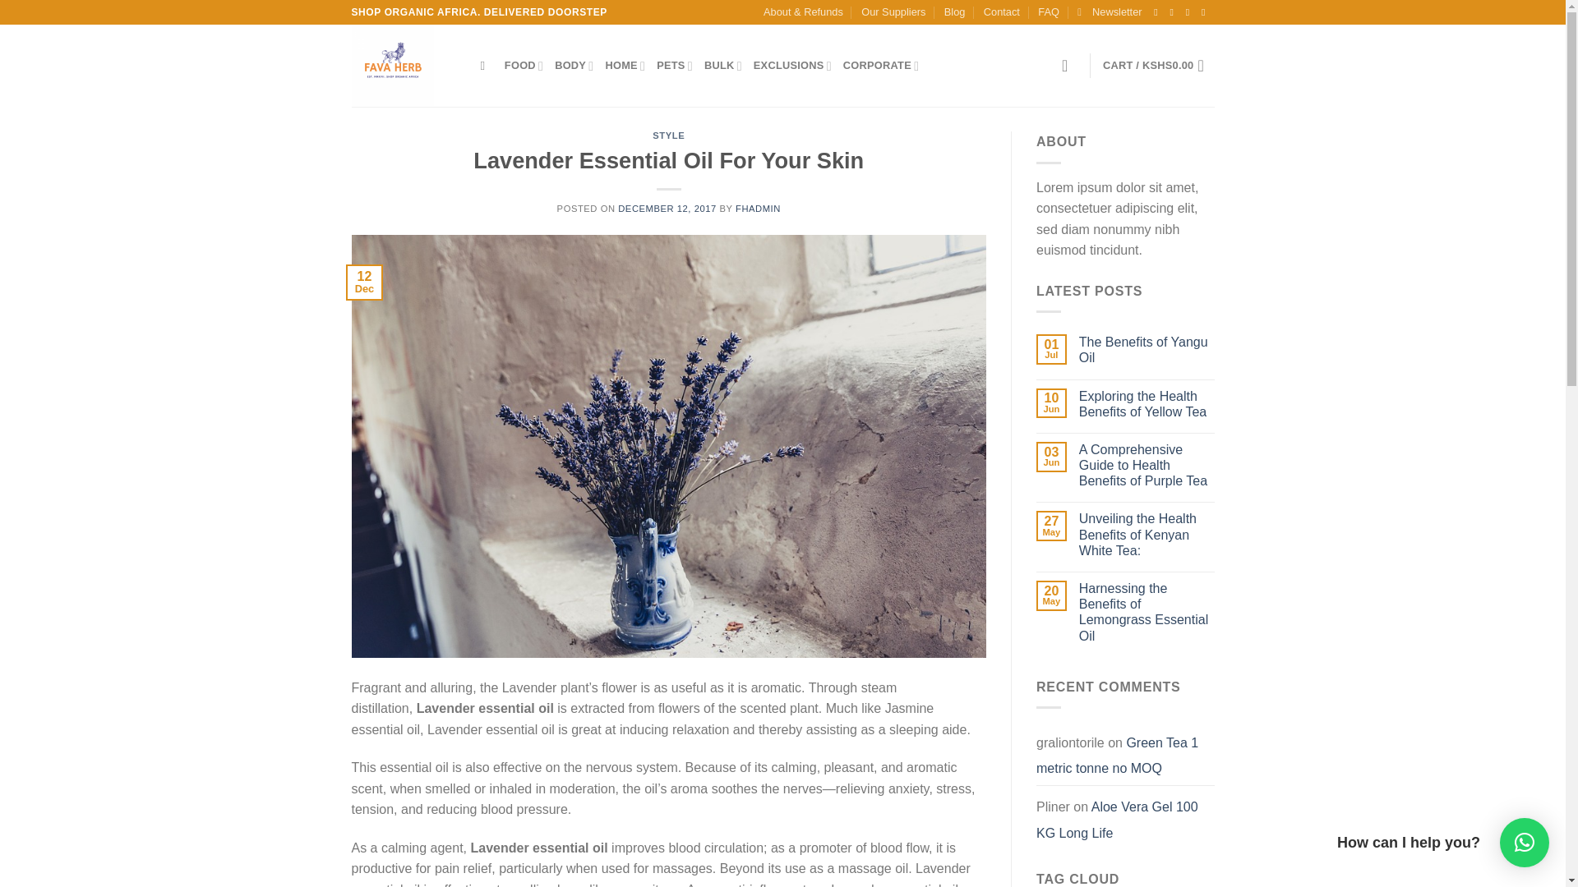  Describe the element at coordinates (1147, 350) in the screenshot. I see `The Benefits of Yangu Oil` at that location.